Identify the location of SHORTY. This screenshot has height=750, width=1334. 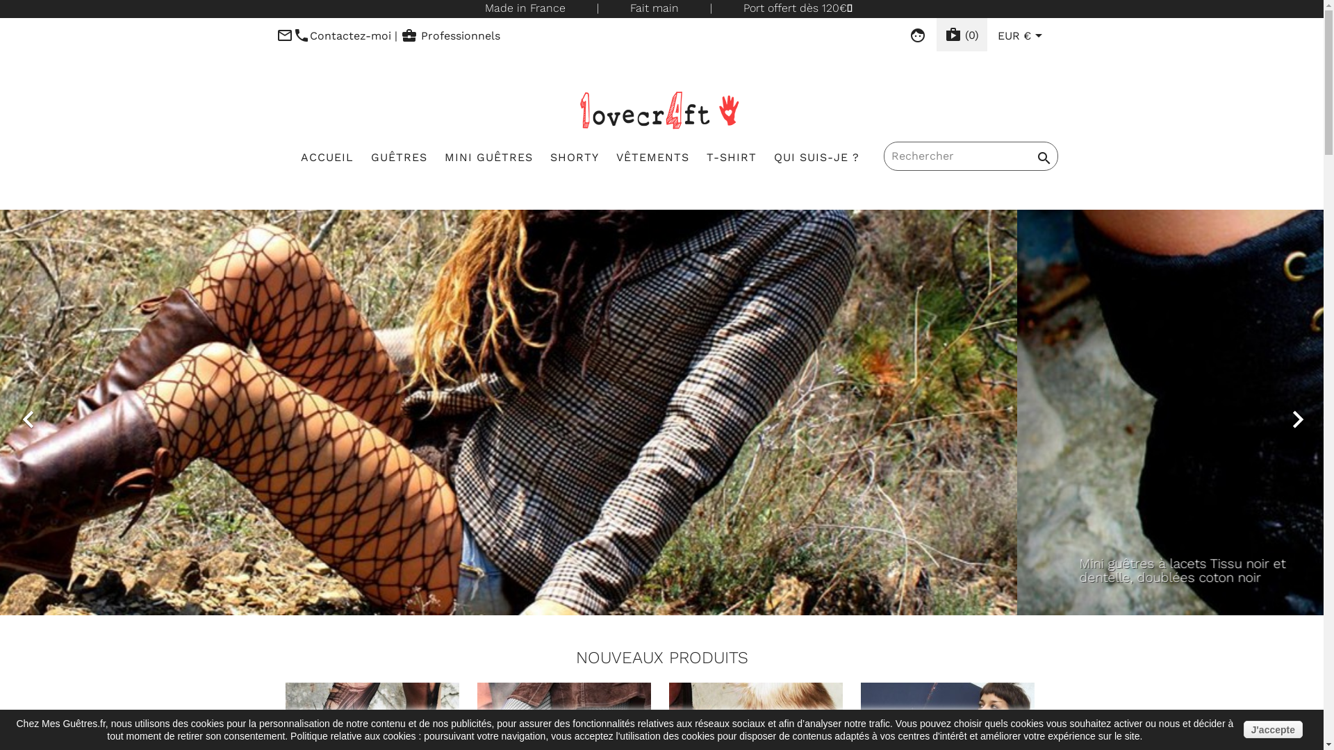
(575, 158).